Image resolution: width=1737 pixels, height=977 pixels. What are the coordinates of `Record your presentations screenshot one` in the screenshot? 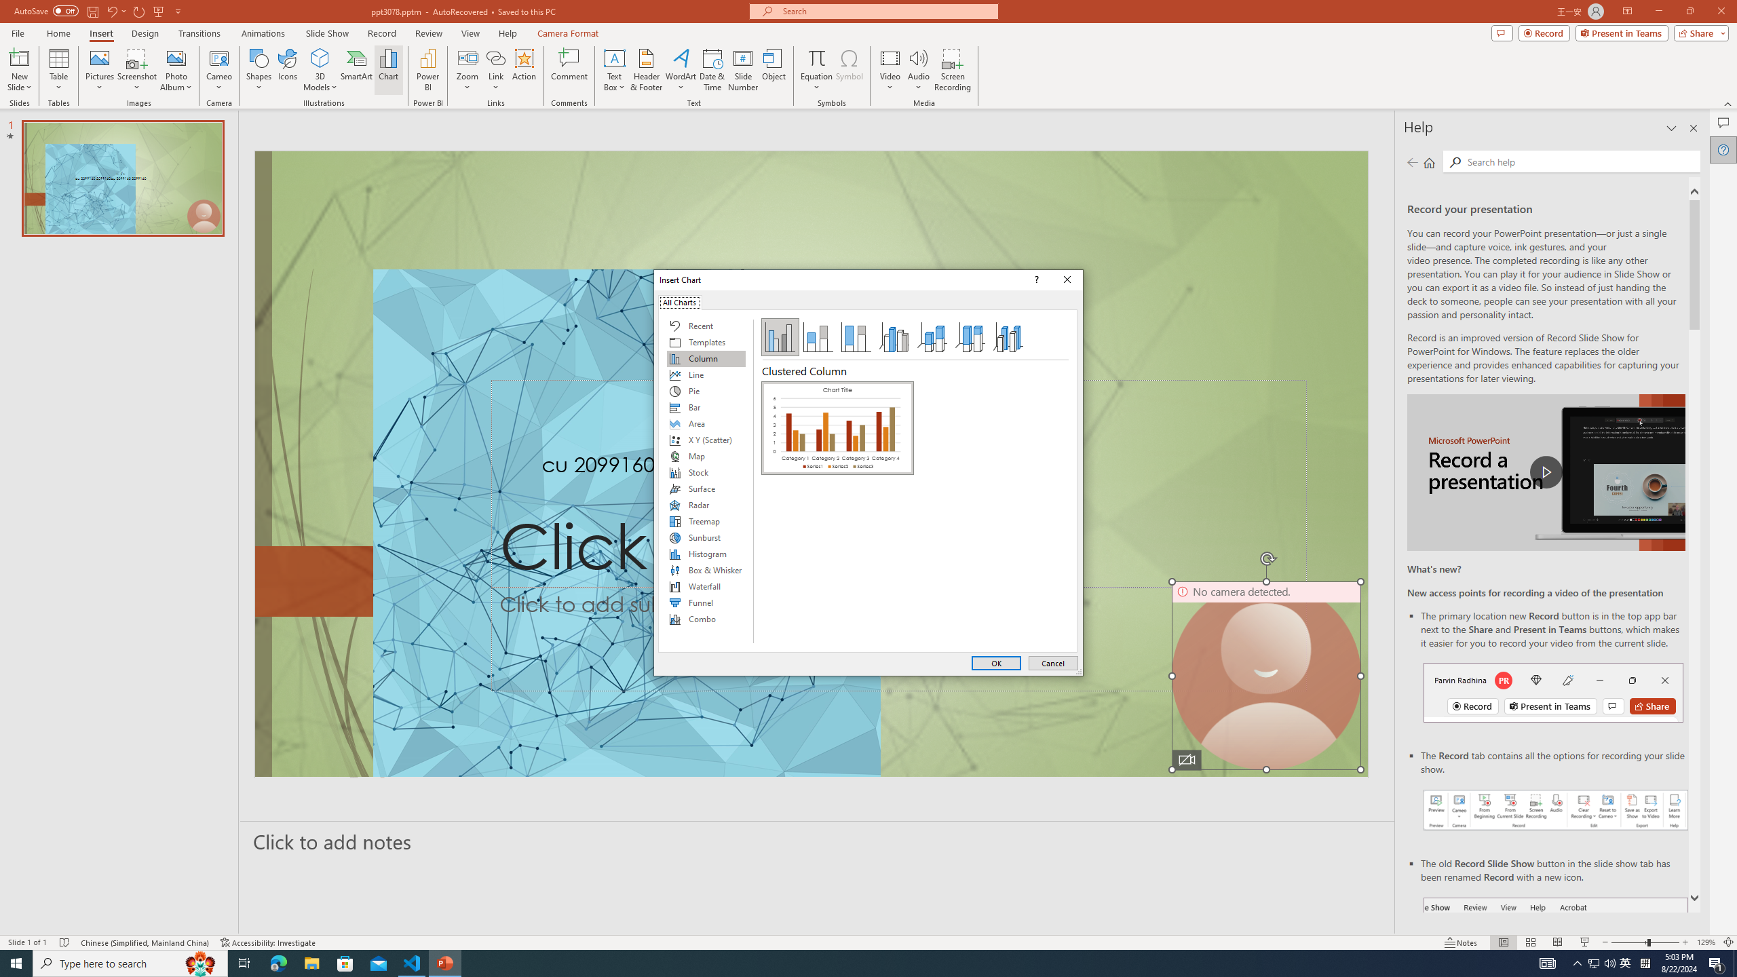 It's located at (1557, 810).